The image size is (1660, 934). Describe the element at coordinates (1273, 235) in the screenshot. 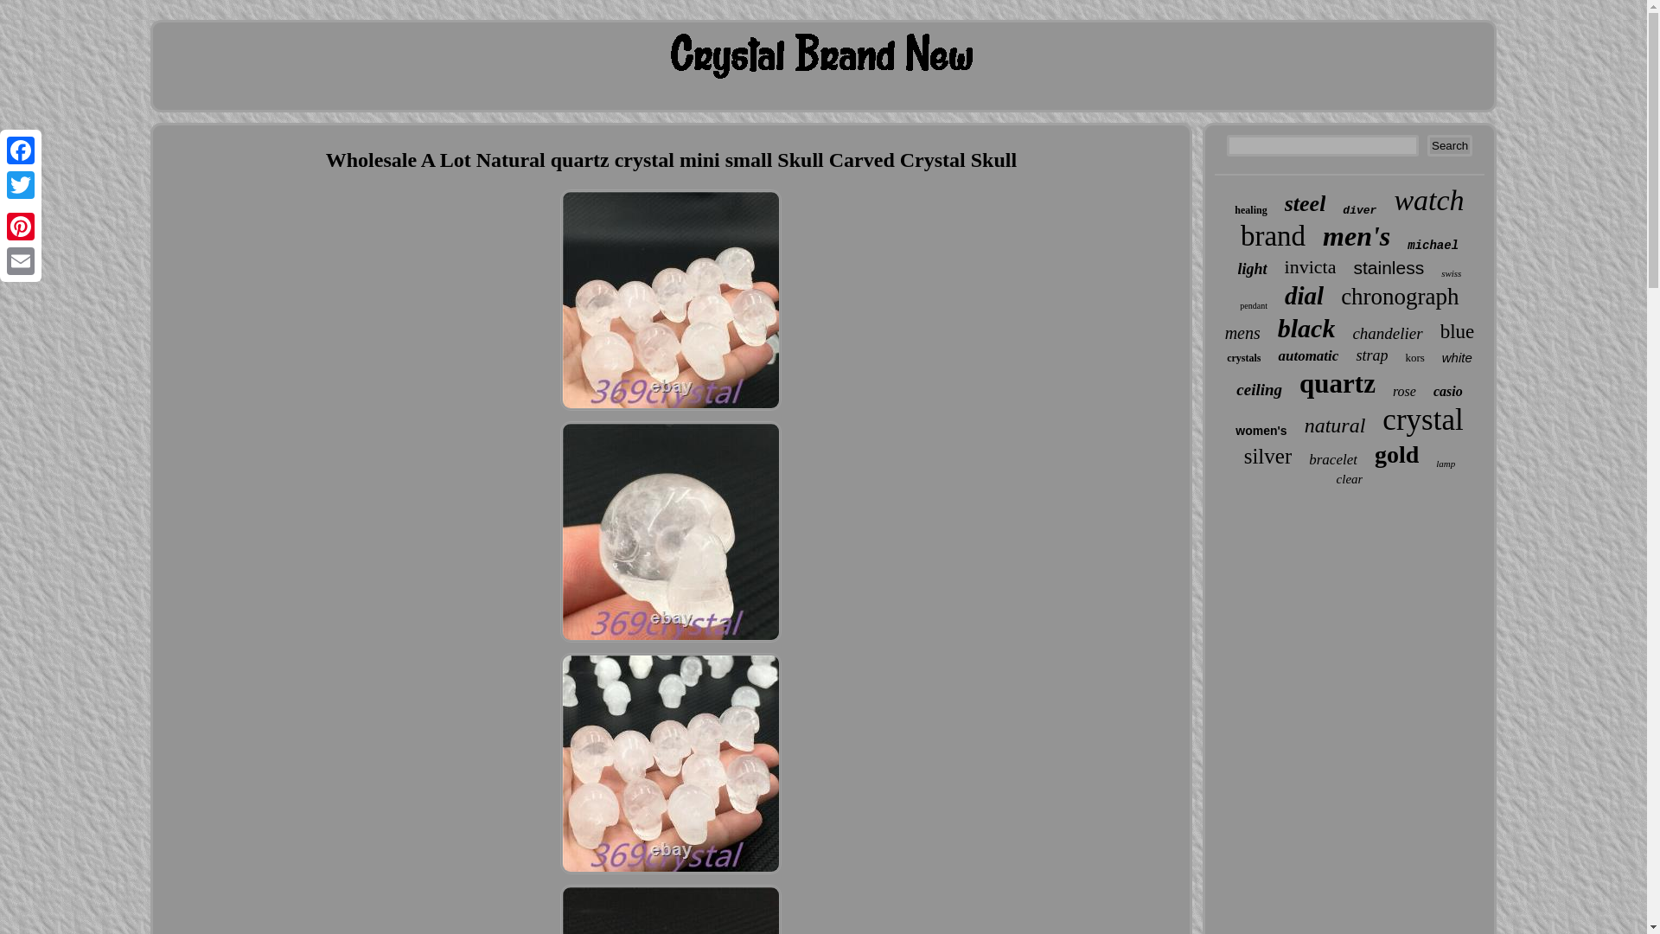

I see `brand` at that location.